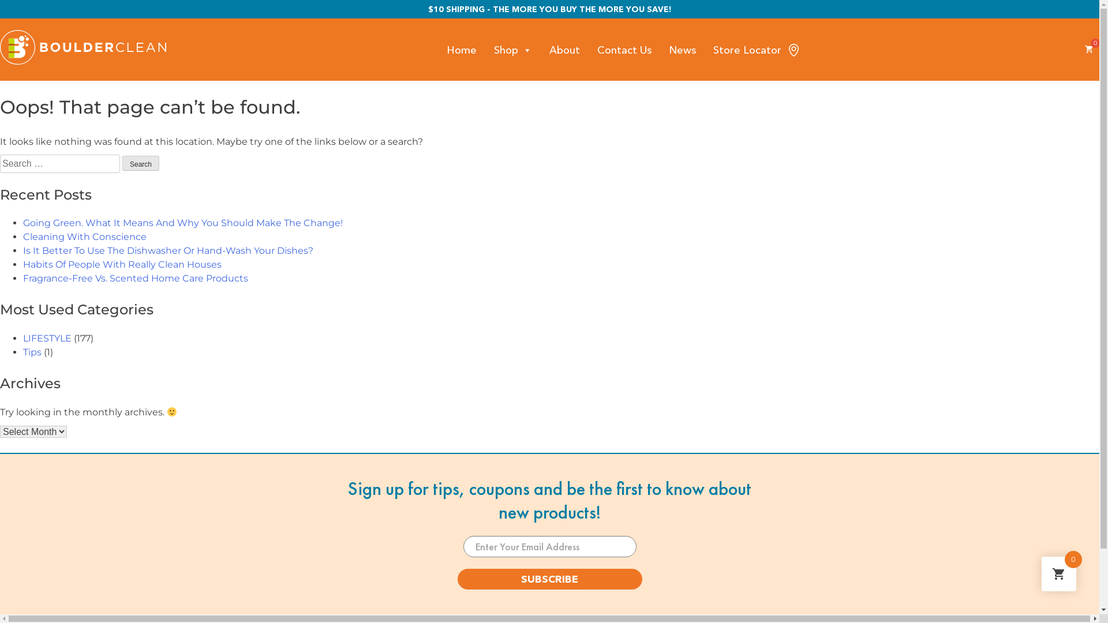 The height and width of the screenshot is (623, 1108). What do you see at coordinates (624, 50) in the screenshot?
I see `Contact Us` at bounding box center [624, 50].